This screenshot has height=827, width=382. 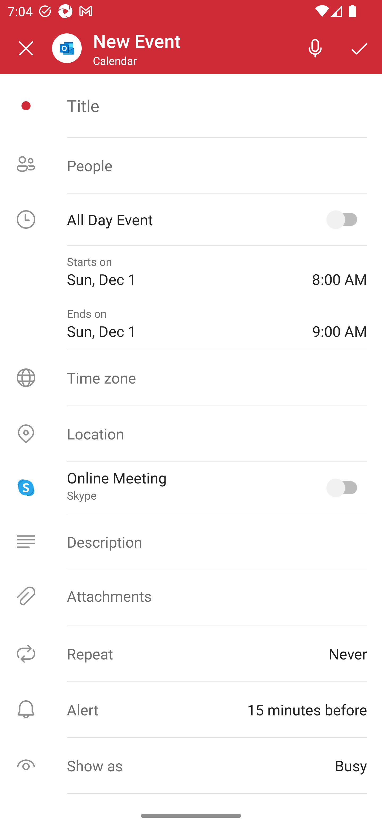 I want to click on Time zone, so click(x=191, y=377).